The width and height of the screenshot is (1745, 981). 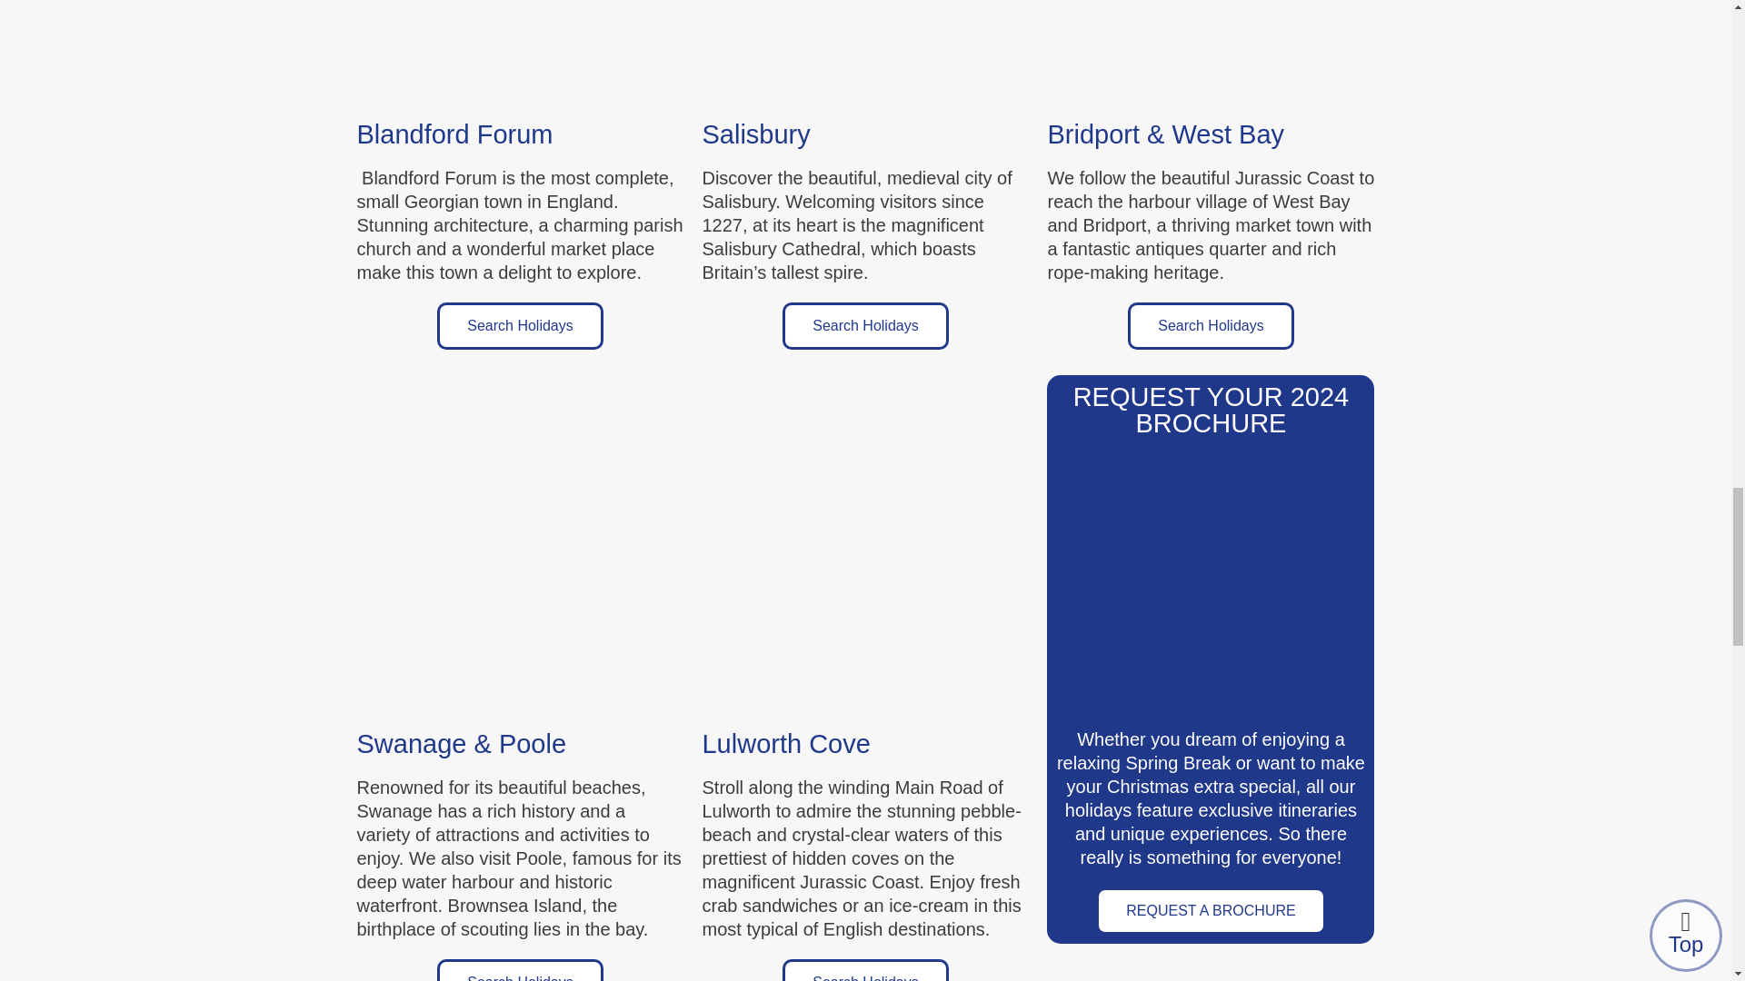 What do you see at coordinates (865, 970) in the screenshot?
I see `Search Holidays` at bounding box center [865, 970].